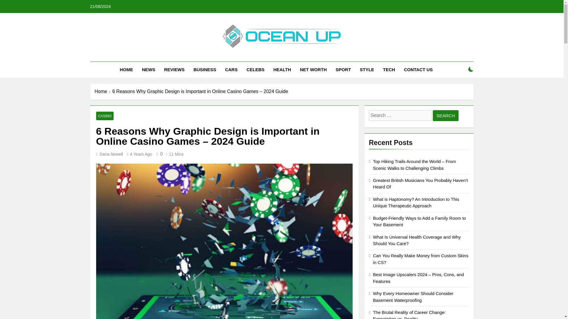  What do you see at coordinates (174, 70) in the screenshot?
I see `REVIEWS` at bounding box center [174, 70].